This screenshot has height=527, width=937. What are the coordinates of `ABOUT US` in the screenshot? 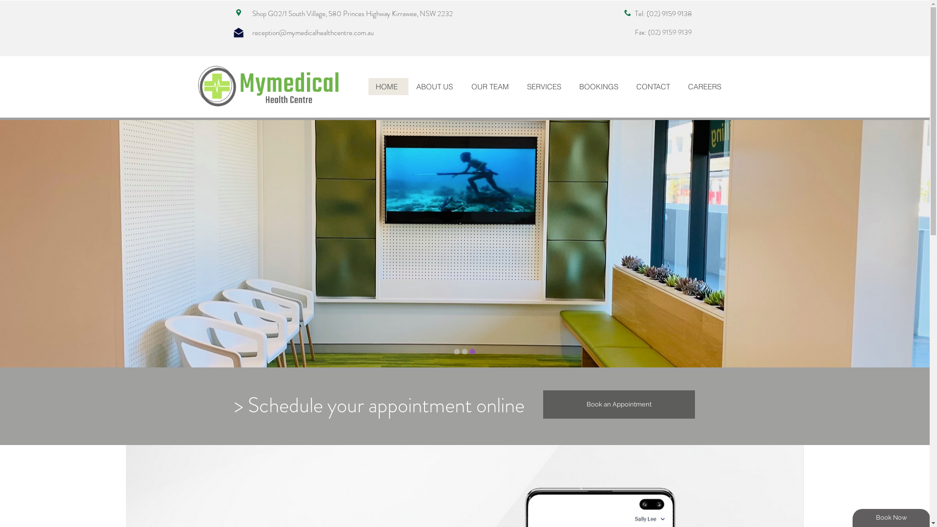 It's located at (435, 87).